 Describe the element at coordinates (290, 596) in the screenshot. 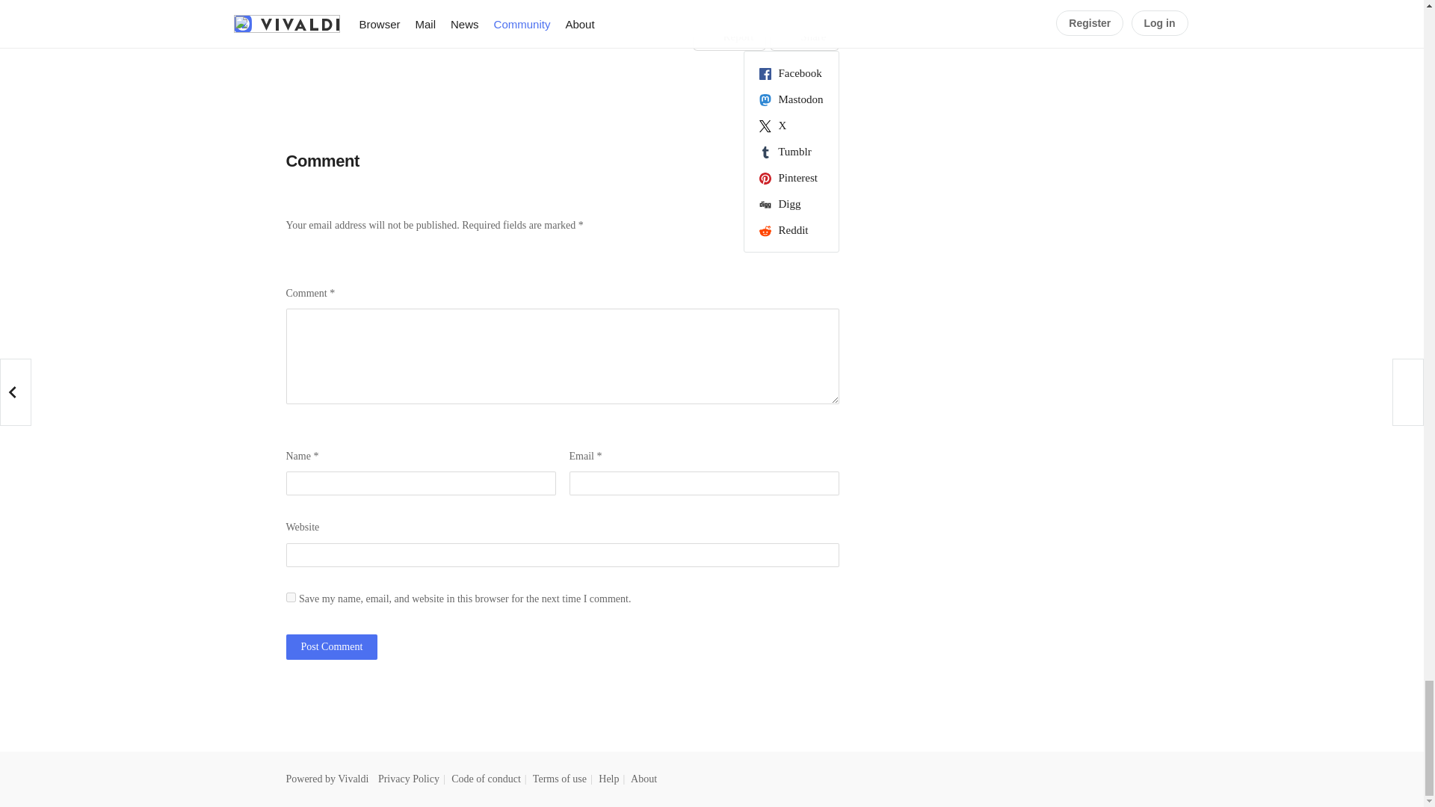

I see `yes` at that location.